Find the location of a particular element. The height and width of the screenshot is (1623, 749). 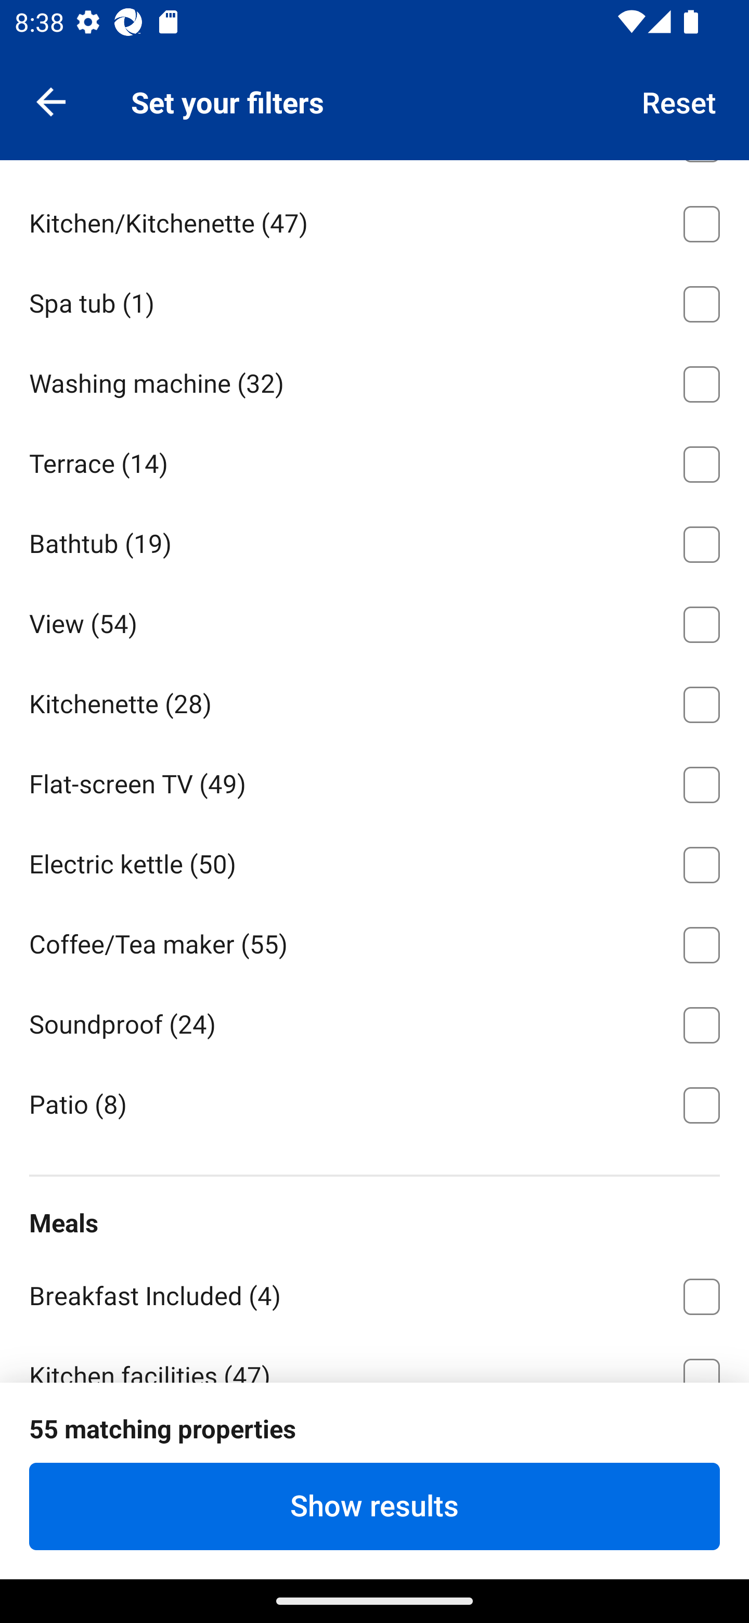

Coffee/Tea maker ⁦(55) is located at coordinates (374, 941).